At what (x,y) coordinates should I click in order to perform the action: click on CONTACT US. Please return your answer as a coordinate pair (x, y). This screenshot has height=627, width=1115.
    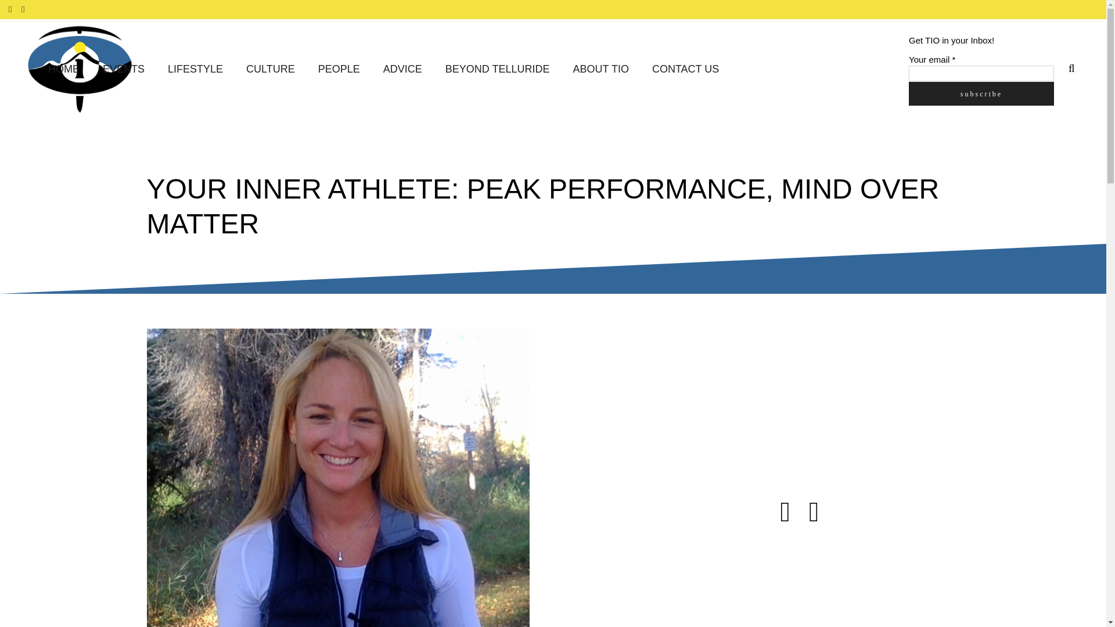
    Looking at the image, I should click on (685, 70).